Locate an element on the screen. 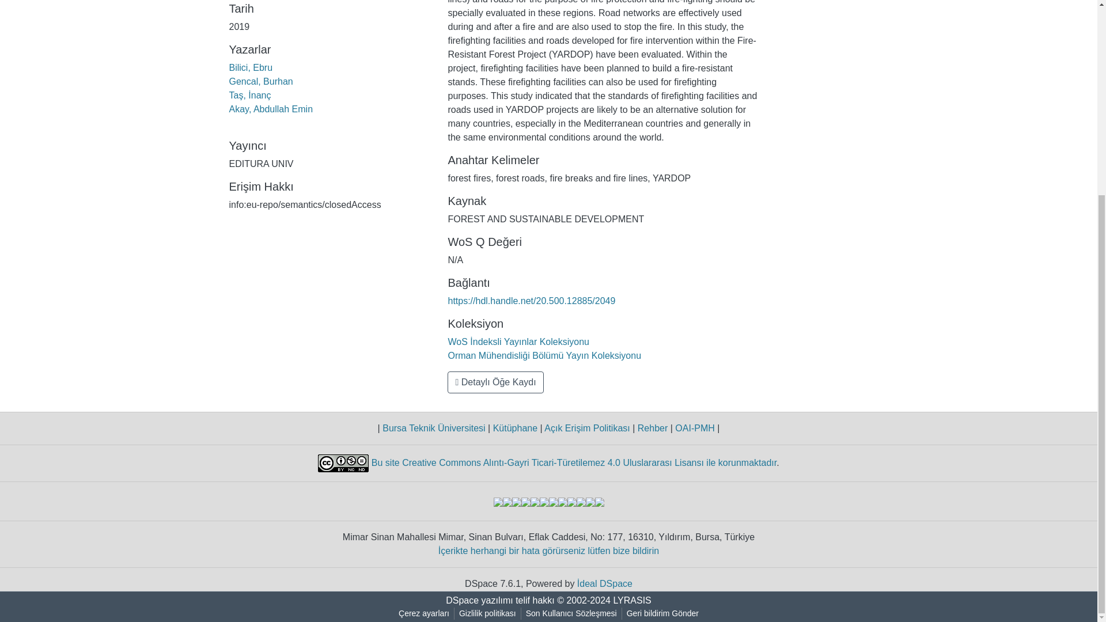 This screenshot has height=622, width=1106. Gencal, Burhan is located at coordinates (260, 81).